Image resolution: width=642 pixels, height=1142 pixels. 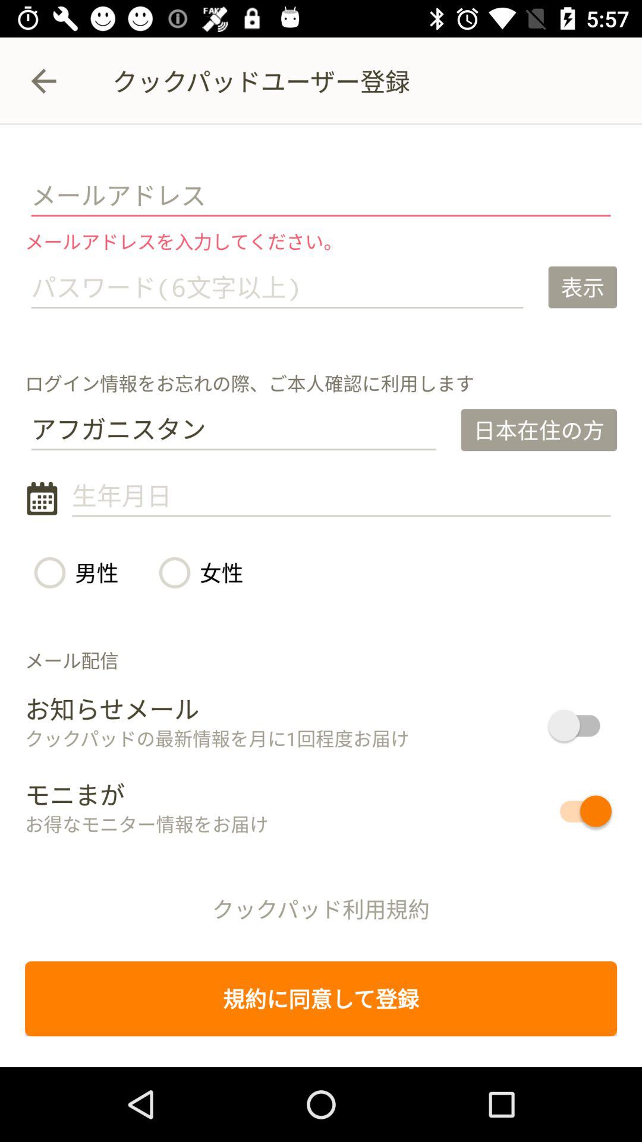 What do you see at coordinates (583, 287) in the screenshot?
I see `open the icon at the top right corner` at bounding box center [583, 287].